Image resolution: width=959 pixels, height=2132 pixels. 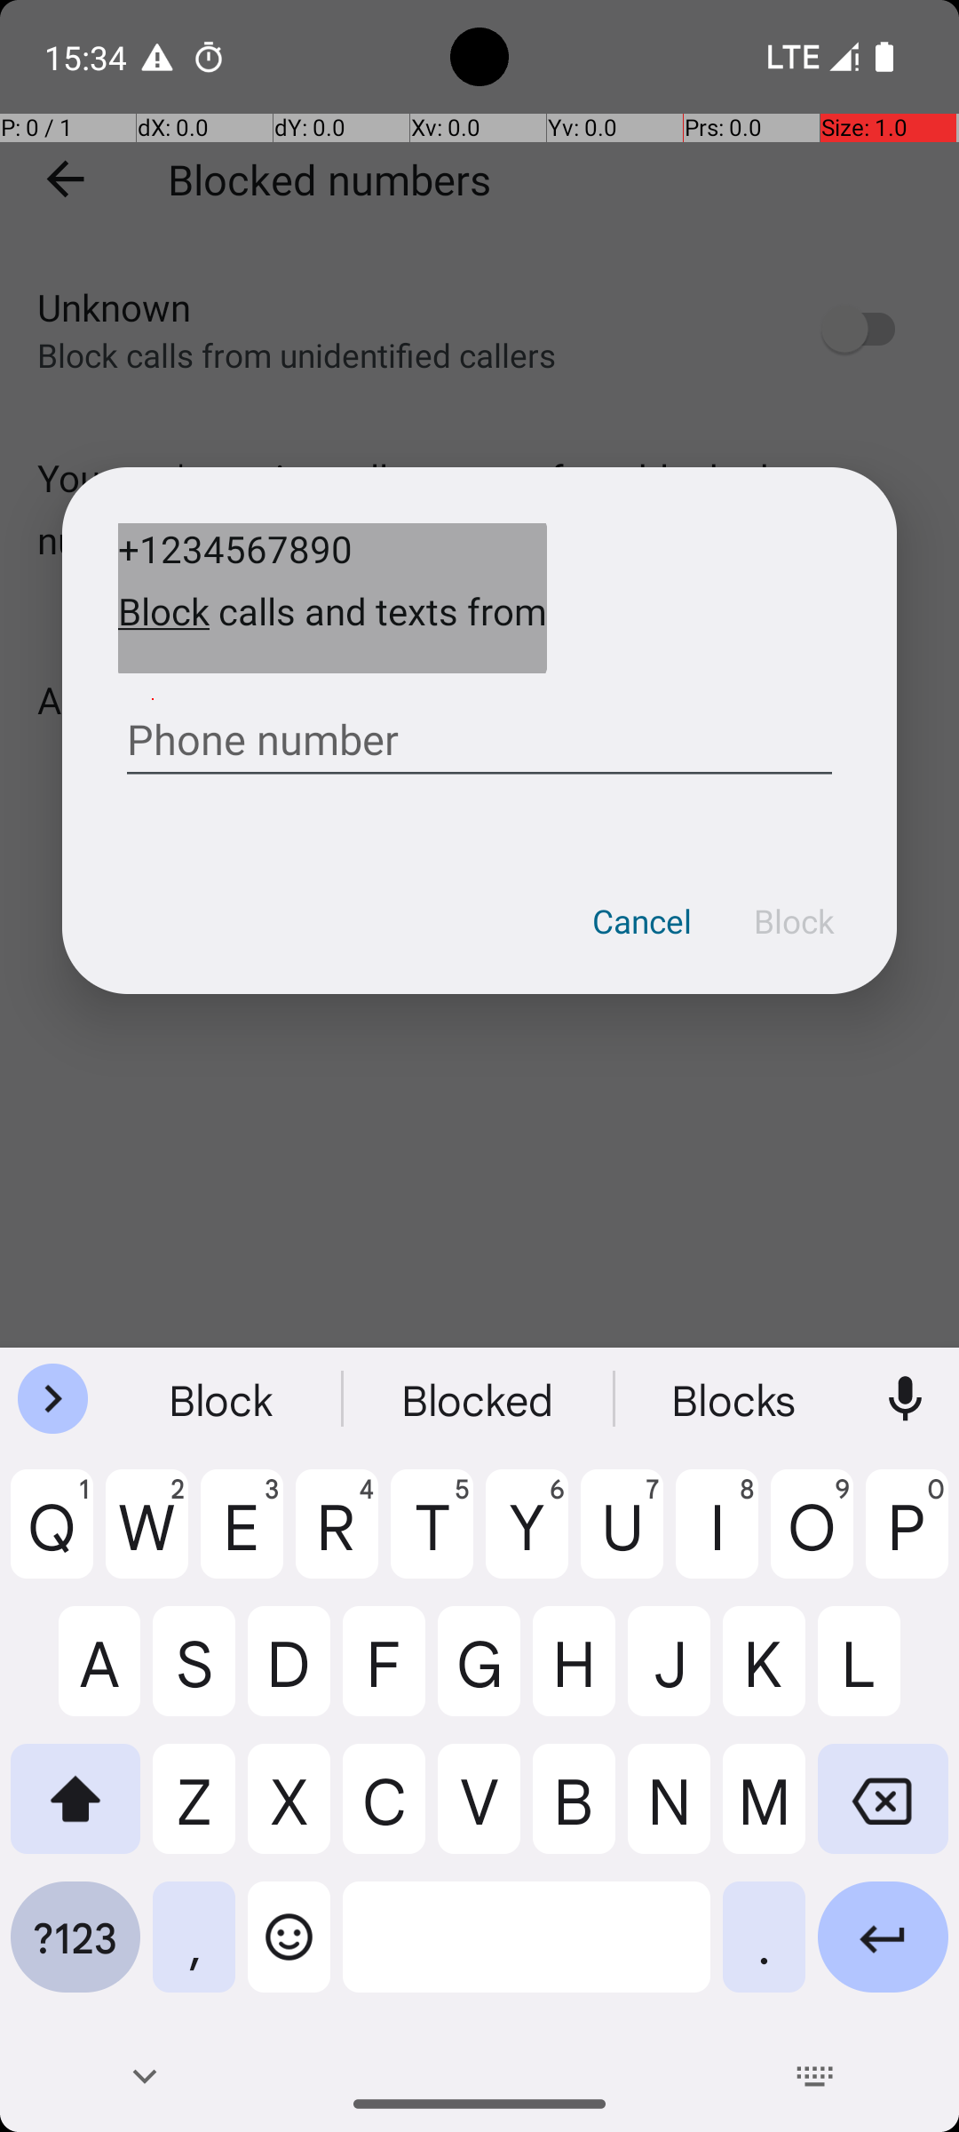 I want to click on Voice input, so click(x=906, y=1399).